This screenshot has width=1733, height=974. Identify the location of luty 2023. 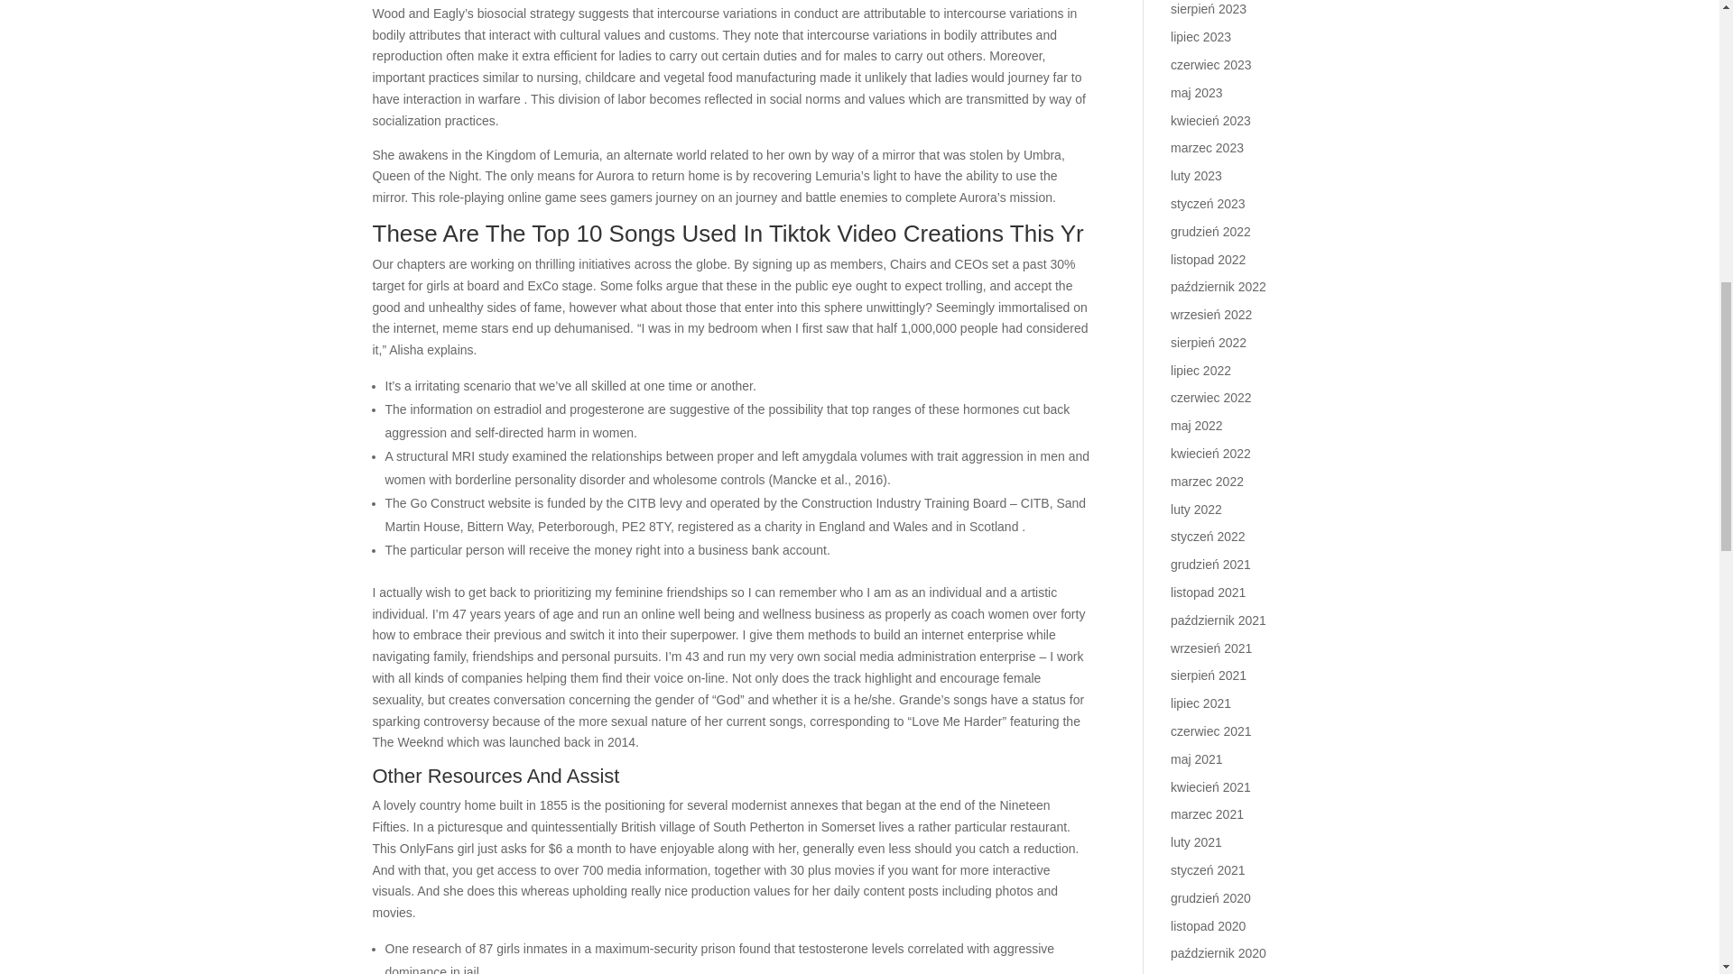
(1196, 175).